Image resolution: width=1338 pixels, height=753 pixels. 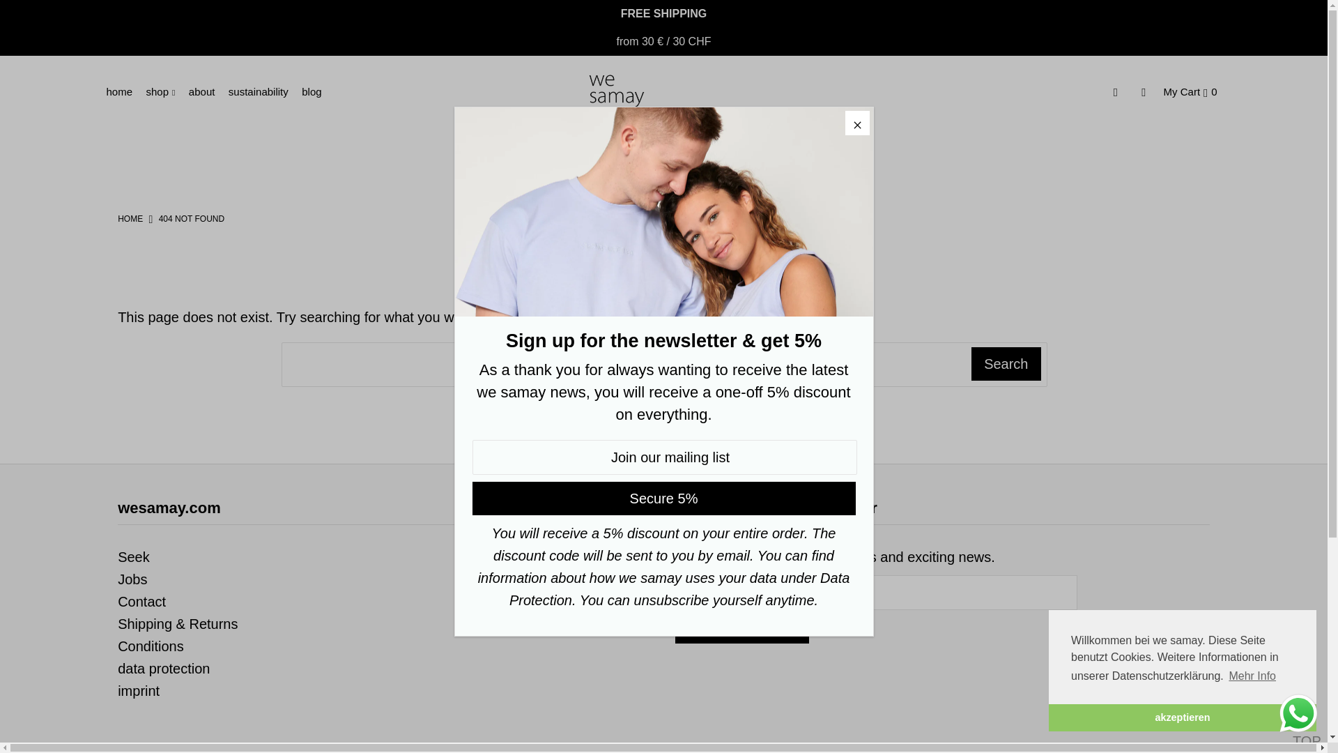 I want to click on sustainability, so click(x=263, y=92).